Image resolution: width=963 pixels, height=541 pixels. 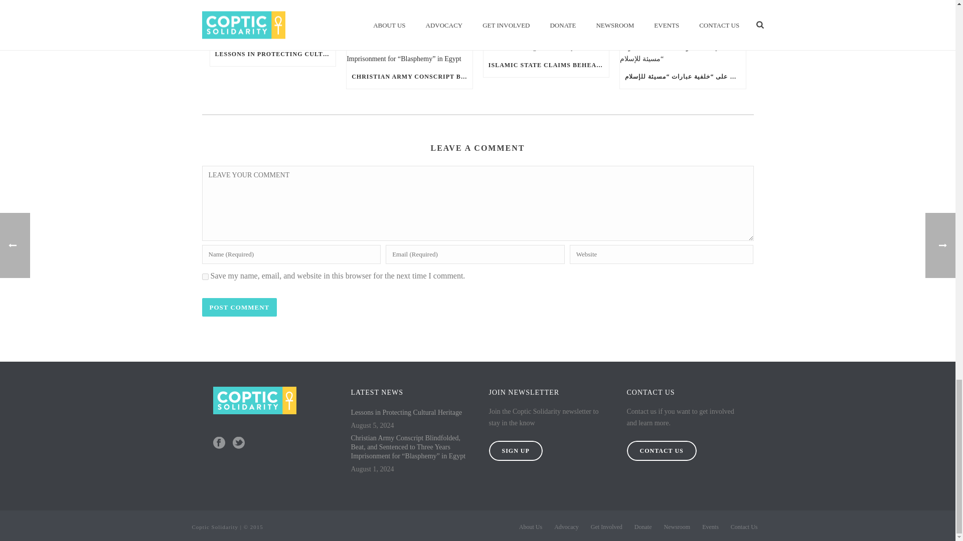 What do you see at coordinates (239, 307) in the screenshot?
I see `POST COMMENT` at bounding box center [239, 307].